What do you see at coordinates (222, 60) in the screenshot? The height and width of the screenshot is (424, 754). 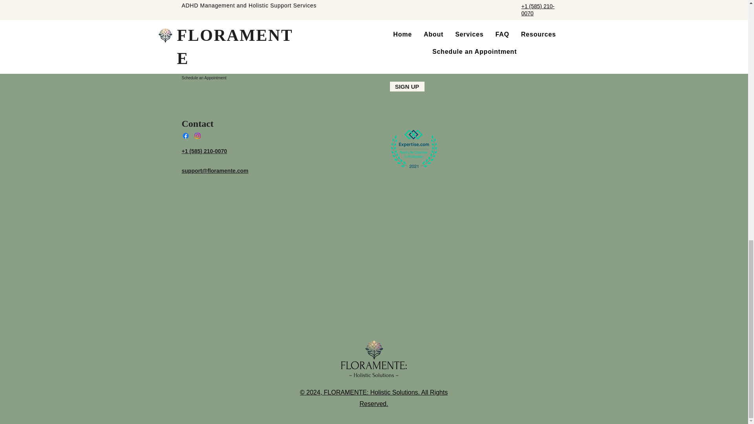 I see `FAQ` at bounding box center [222, 60].